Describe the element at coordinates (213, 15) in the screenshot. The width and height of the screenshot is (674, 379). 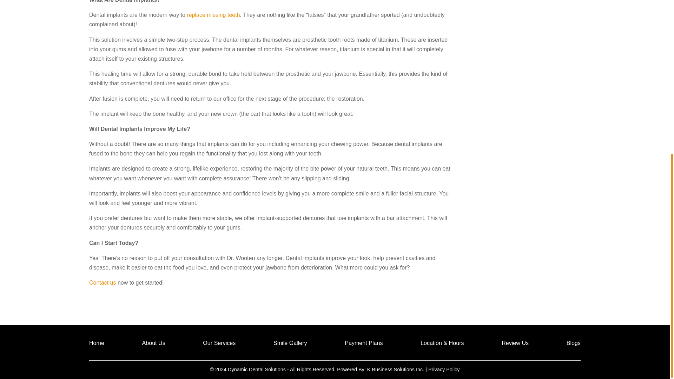
I see `replace missing teeth` at that location.